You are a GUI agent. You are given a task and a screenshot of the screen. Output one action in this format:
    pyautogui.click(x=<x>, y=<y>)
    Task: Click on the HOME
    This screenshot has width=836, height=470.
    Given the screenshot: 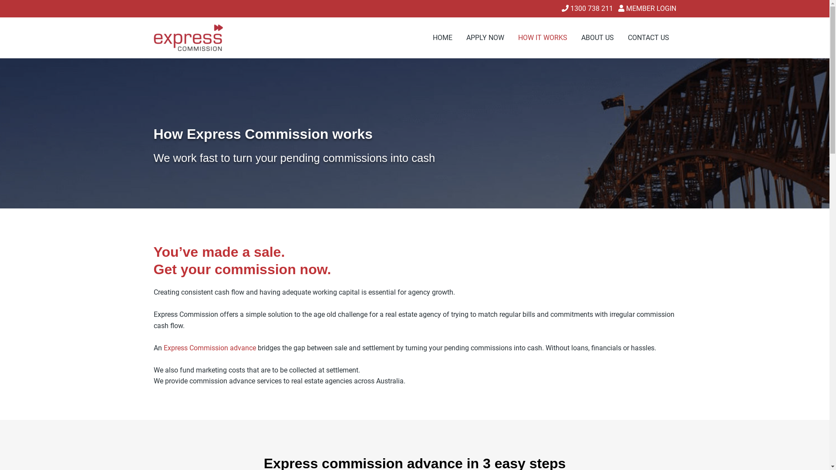 What is the action you would take?
    pyautogui.click(x=442, y=38)
    